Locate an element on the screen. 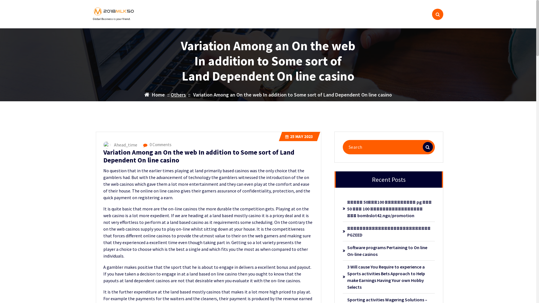  Others is located at coordinates (178, 95).